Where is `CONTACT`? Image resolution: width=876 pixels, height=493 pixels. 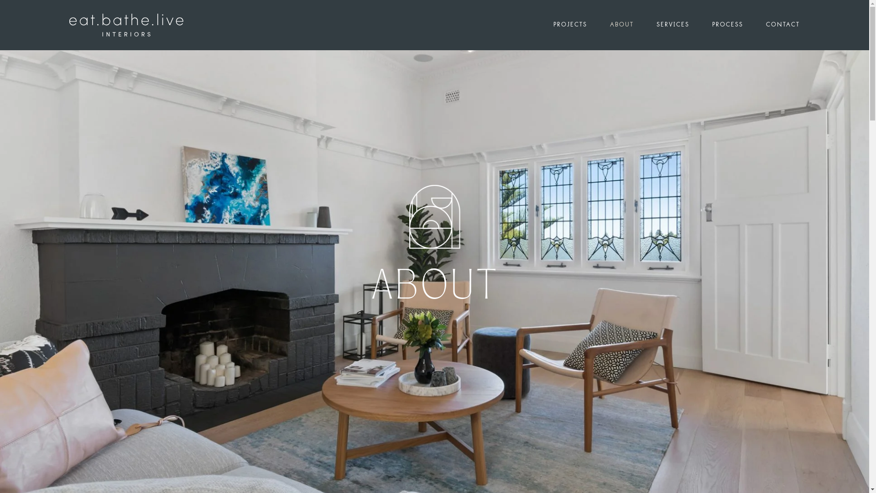 CONTACT is located at coordinates (783, 25).